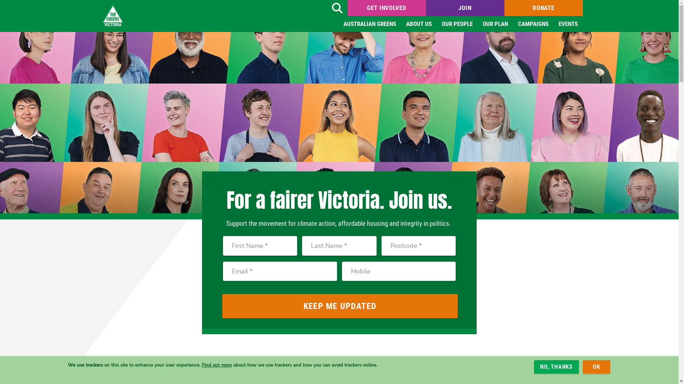 The width and height of the screenshot is (684, 384). I want to click on Search, so click(337, 8).